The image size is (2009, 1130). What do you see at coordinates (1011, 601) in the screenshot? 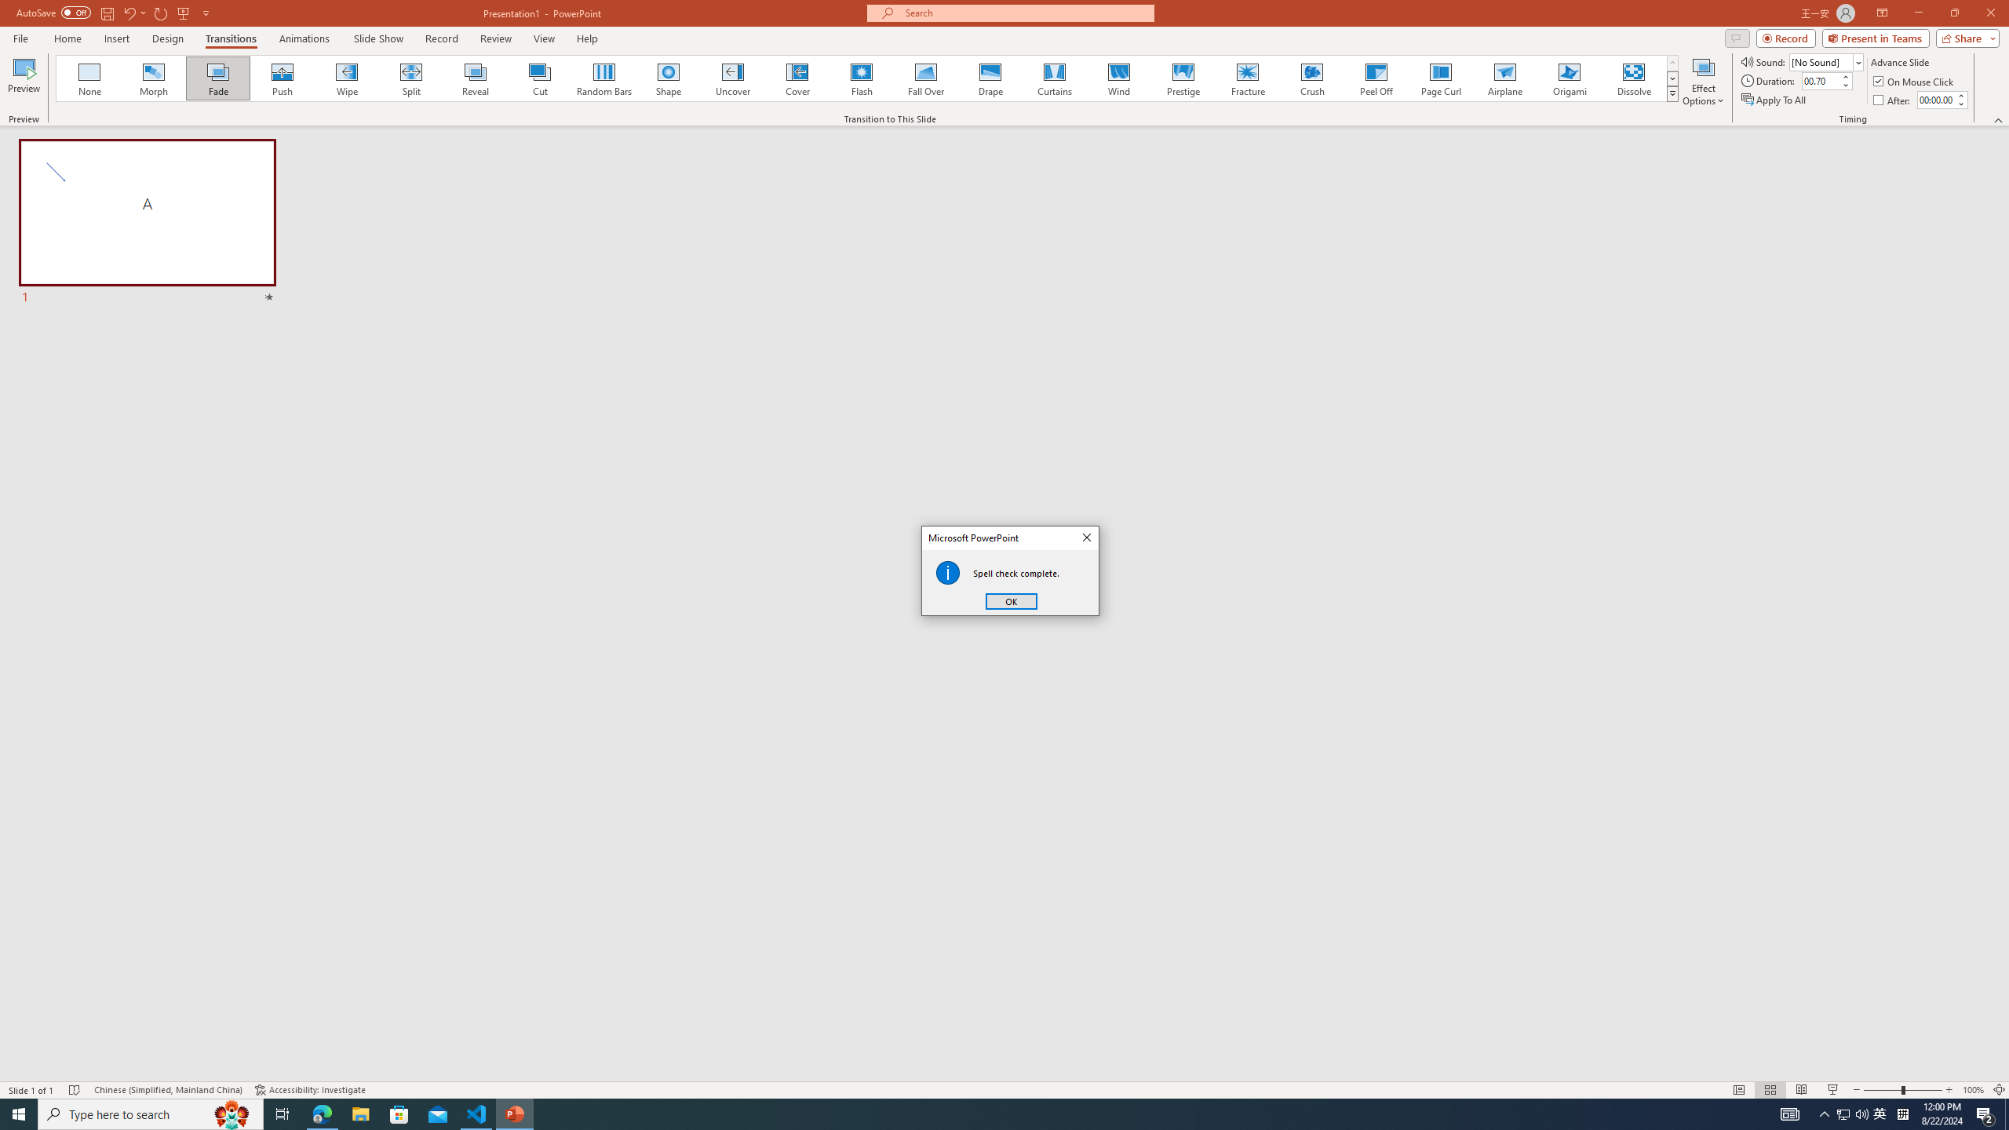
I see `OK` at bounding box center [1011, 601].